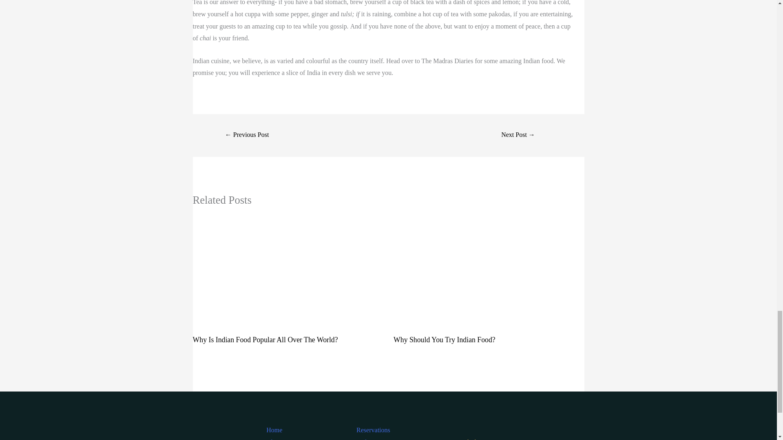 The height and width of the screenshot is (440, 783). I want to click on Why Should You Try Indian Food?, so click(445, 340).